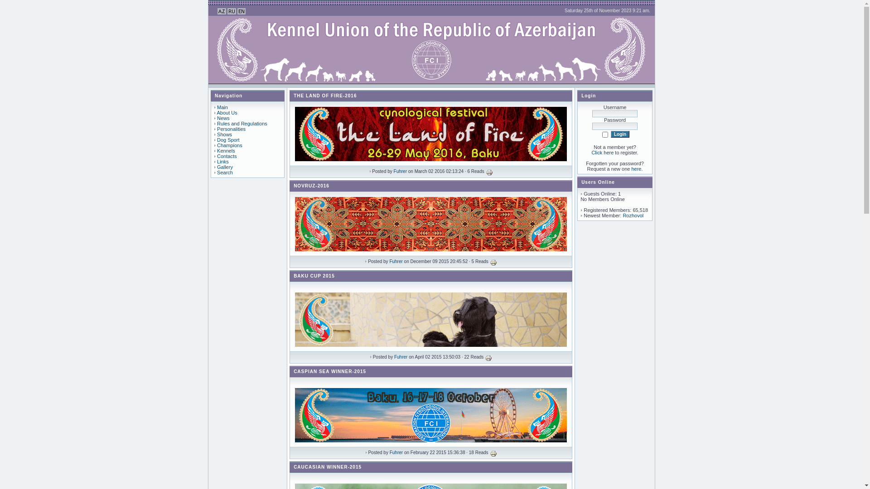 The height and width of the screenshot is (489, 870). I want to click on Contacts, so click(227, 156).